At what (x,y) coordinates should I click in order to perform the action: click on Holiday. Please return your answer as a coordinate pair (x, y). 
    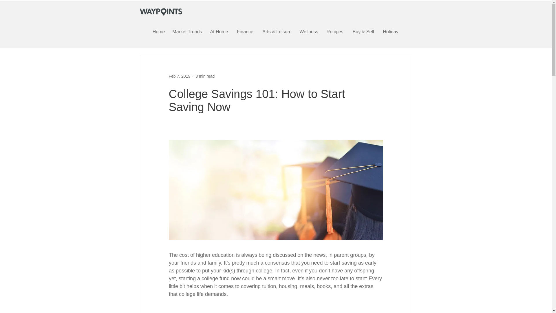
    Looking at the image, I should click on (390, 32).